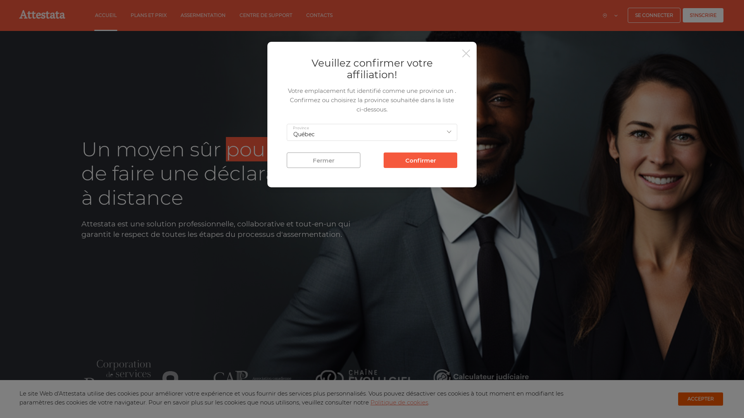  Describe the element at coordinates (703, 15) in the screenshot. I see `S'INSCRIRE` at that location.